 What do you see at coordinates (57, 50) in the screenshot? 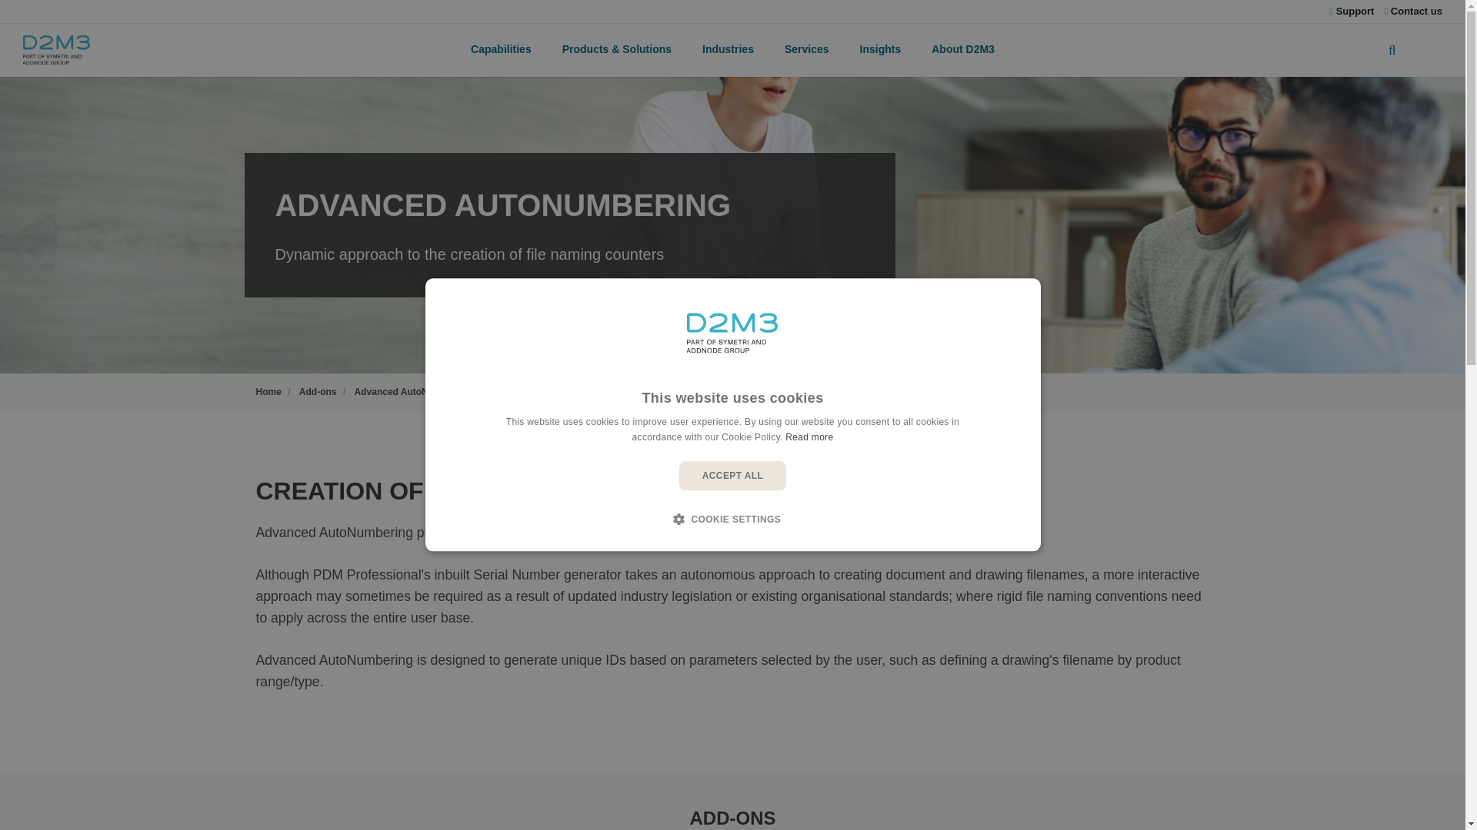
I see `D2M3` at bounding box center [57, 50].